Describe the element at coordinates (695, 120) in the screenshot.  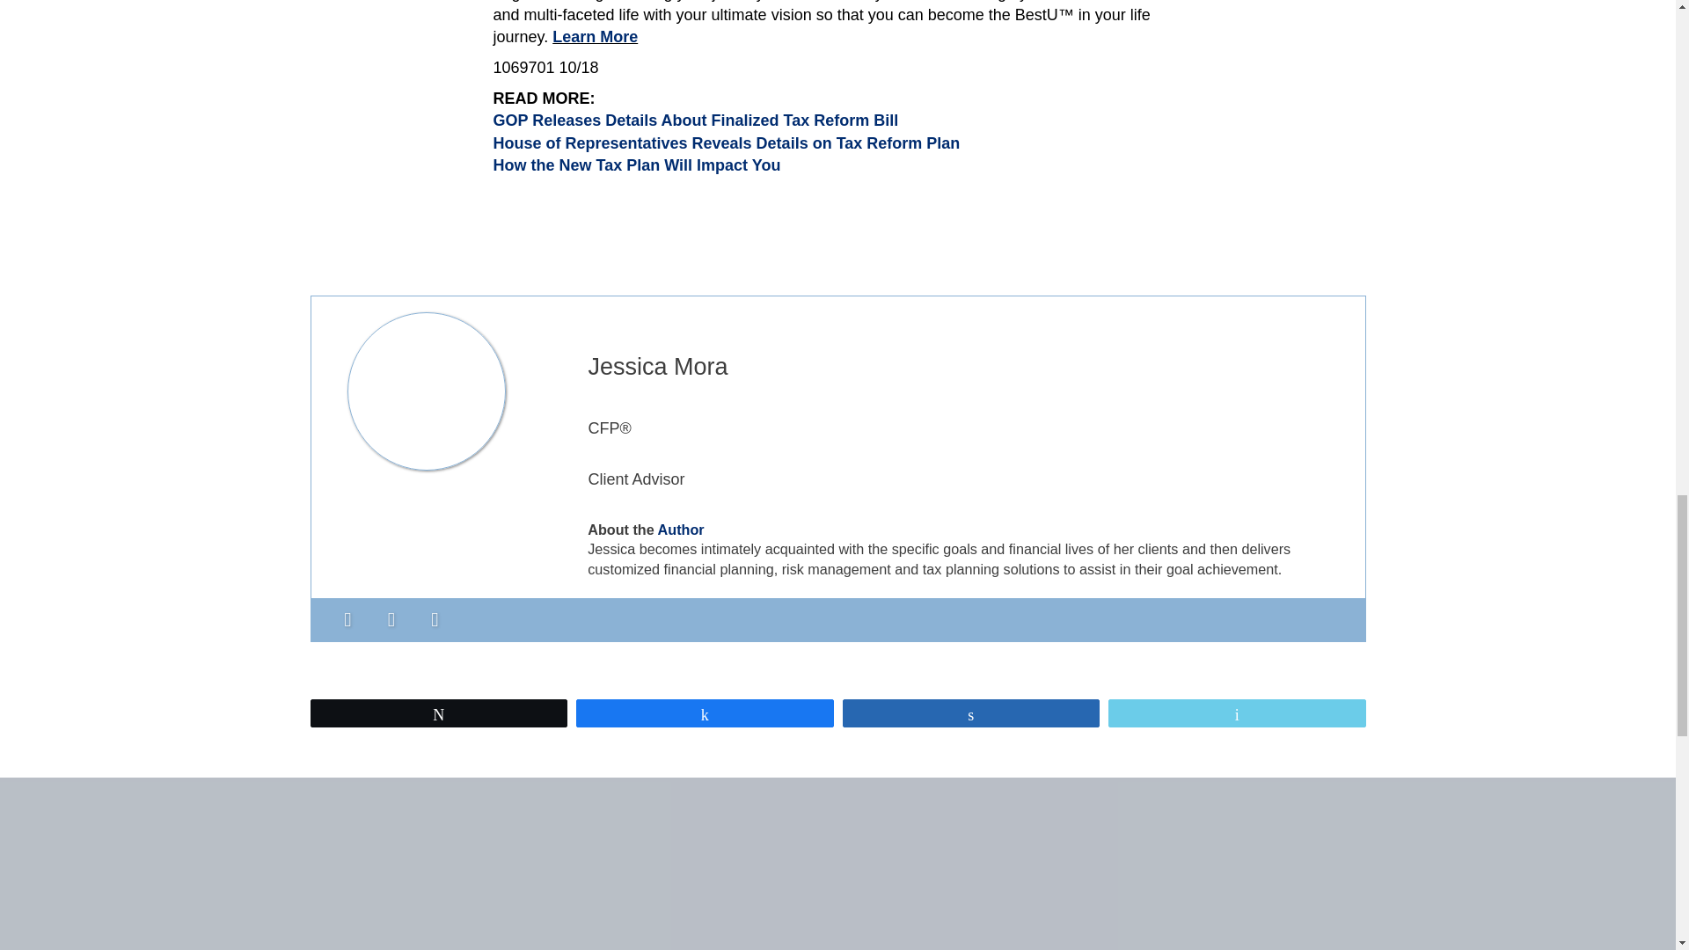
I see `GOP Releases Details About Finalized Tax Reform Bill` at that location.